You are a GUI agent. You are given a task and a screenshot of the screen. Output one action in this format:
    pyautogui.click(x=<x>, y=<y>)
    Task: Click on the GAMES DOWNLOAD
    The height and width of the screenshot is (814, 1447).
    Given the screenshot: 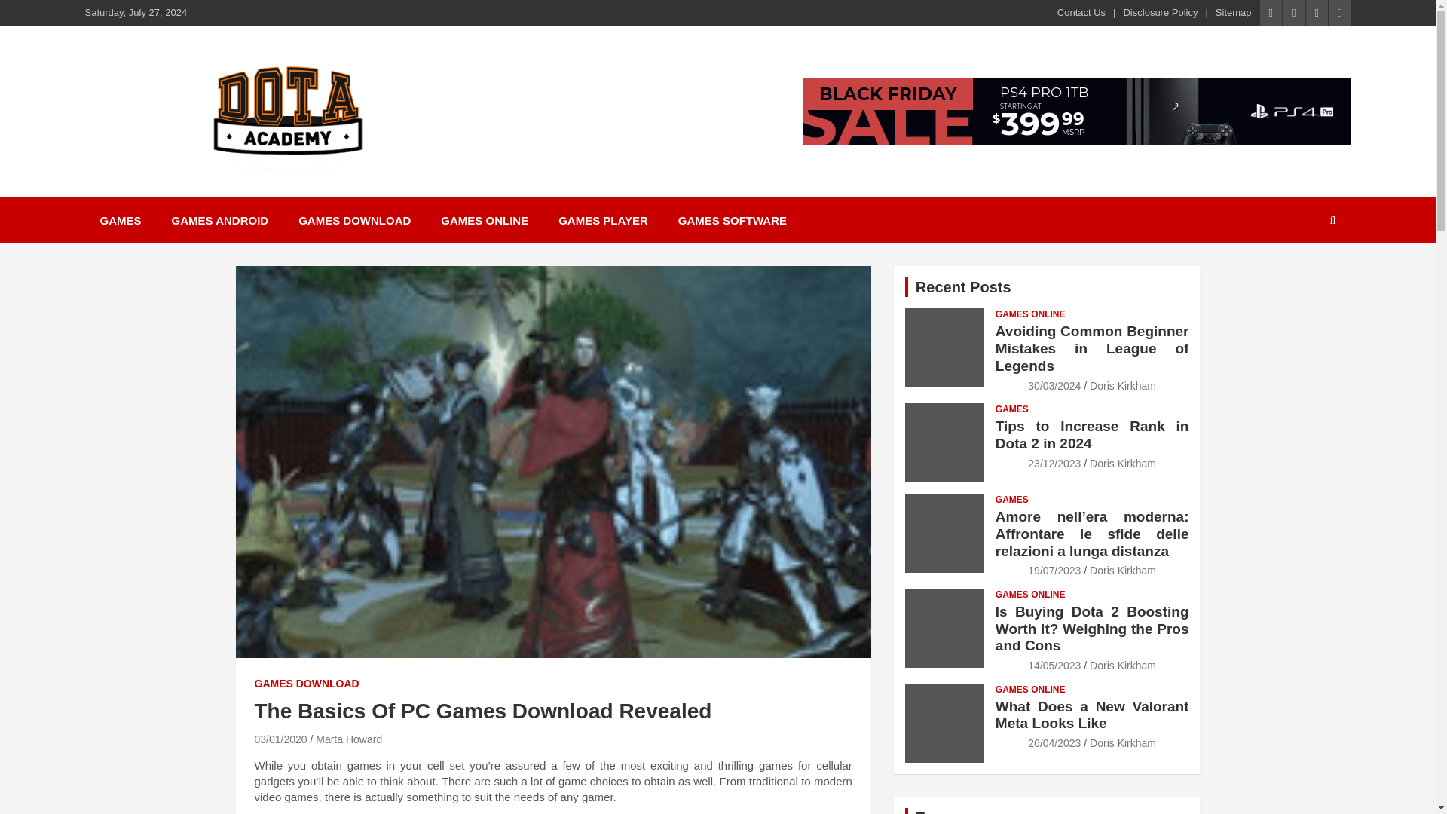 What is the action you would take?
    pyautogui.click(x=306, y=684)
    